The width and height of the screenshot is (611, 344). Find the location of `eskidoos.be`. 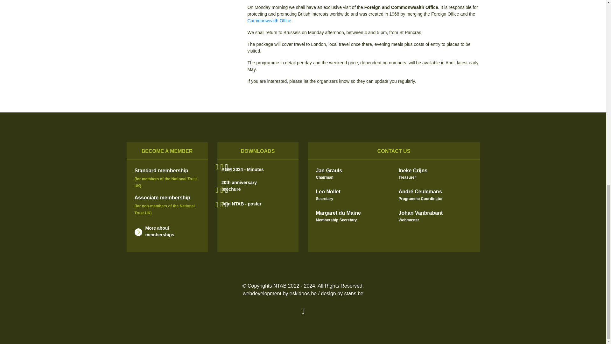

eskidoos.be is located at coordinates (303, 293).